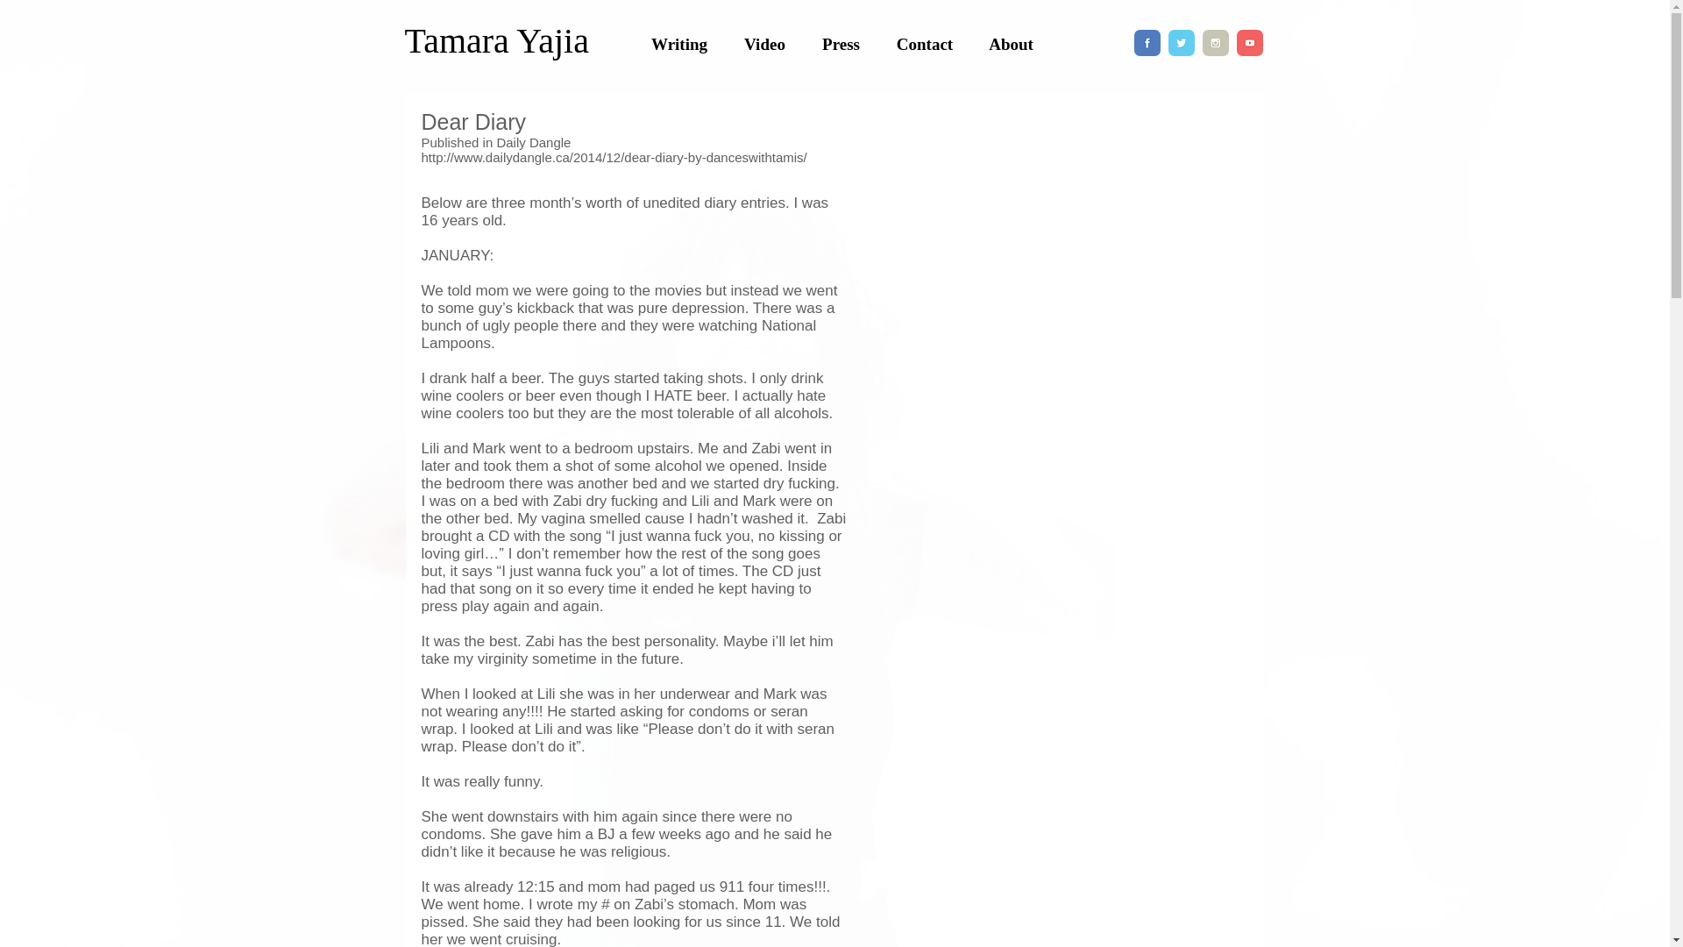  What do you see at coordinates (1010, 44) in the screenshot?
I see `About` at bounding box center [1010, 44].